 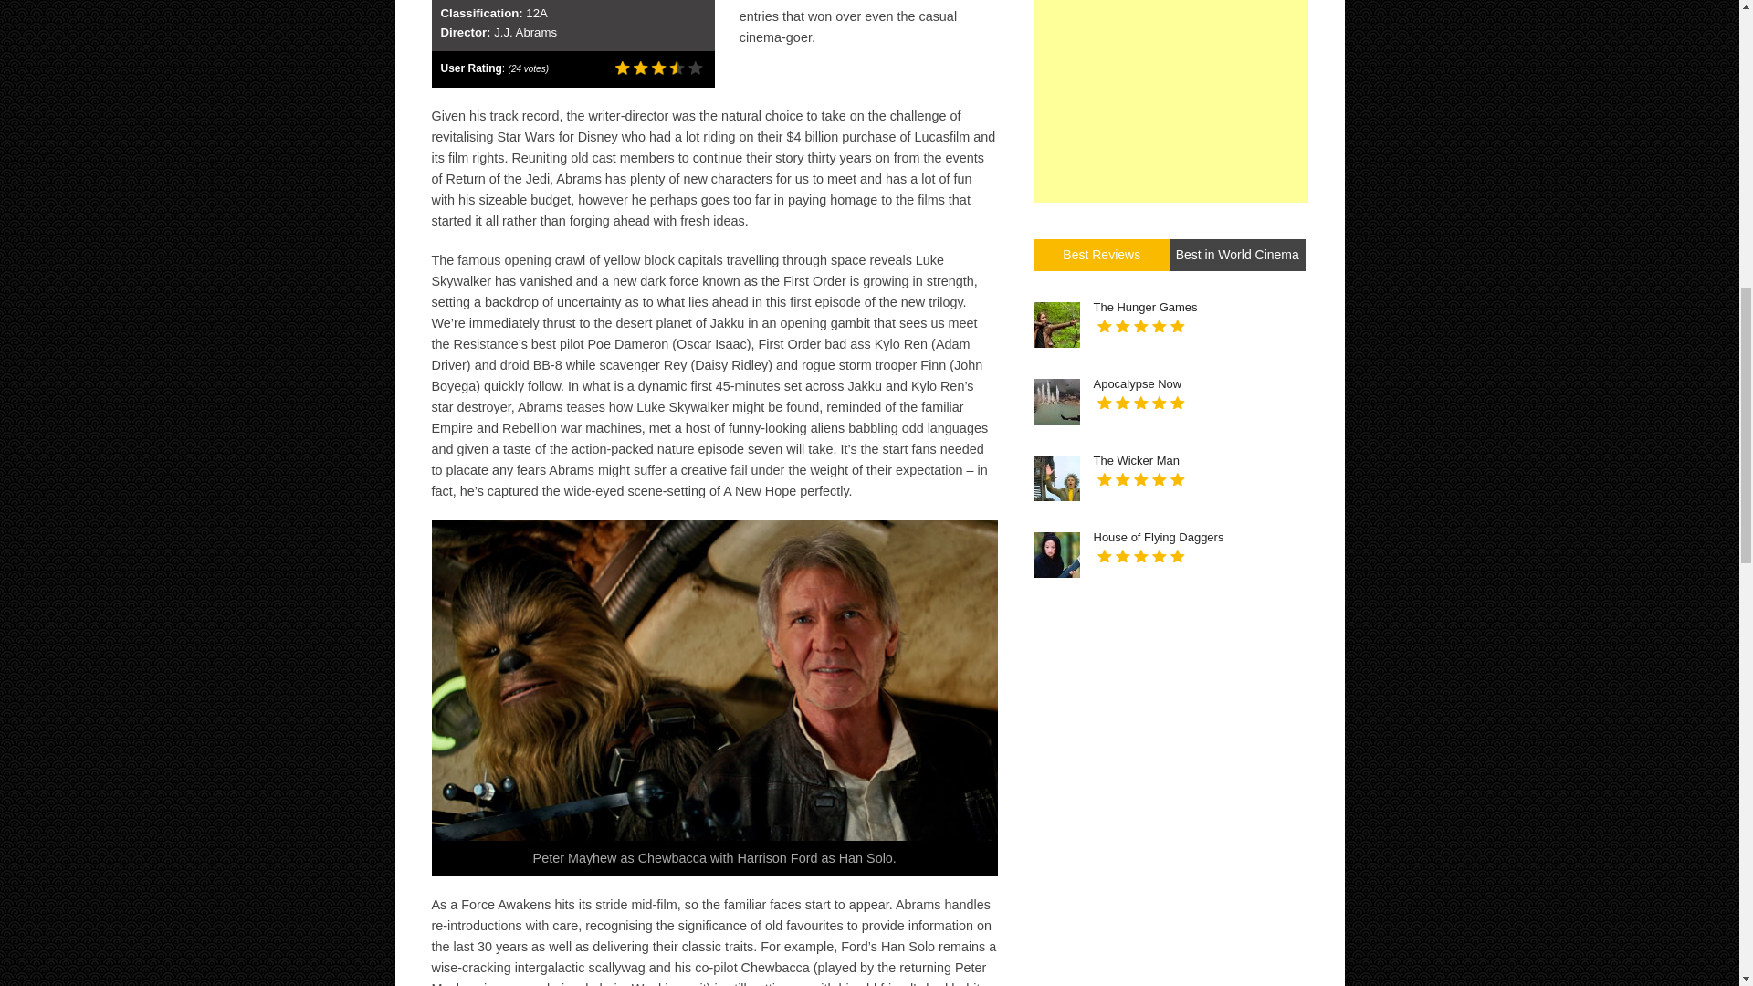 What do you see at coordinates (1170, 101) in the screenshot?
I see `Advertisement` at bounding box center [1170, 101].